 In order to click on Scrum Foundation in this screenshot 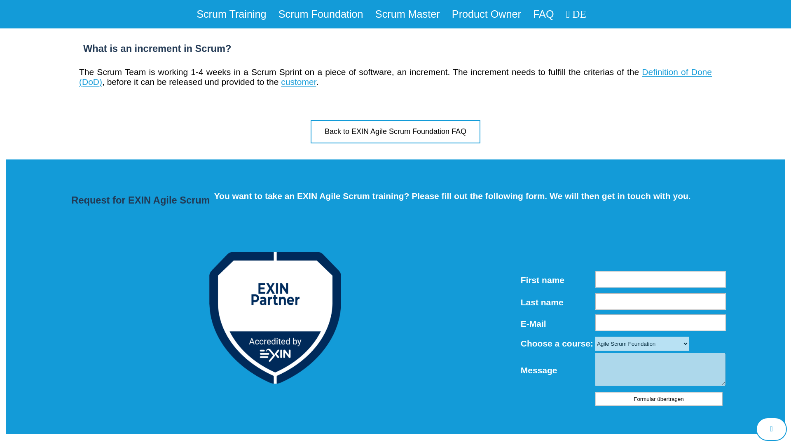, I will do `click(321, 14)`.